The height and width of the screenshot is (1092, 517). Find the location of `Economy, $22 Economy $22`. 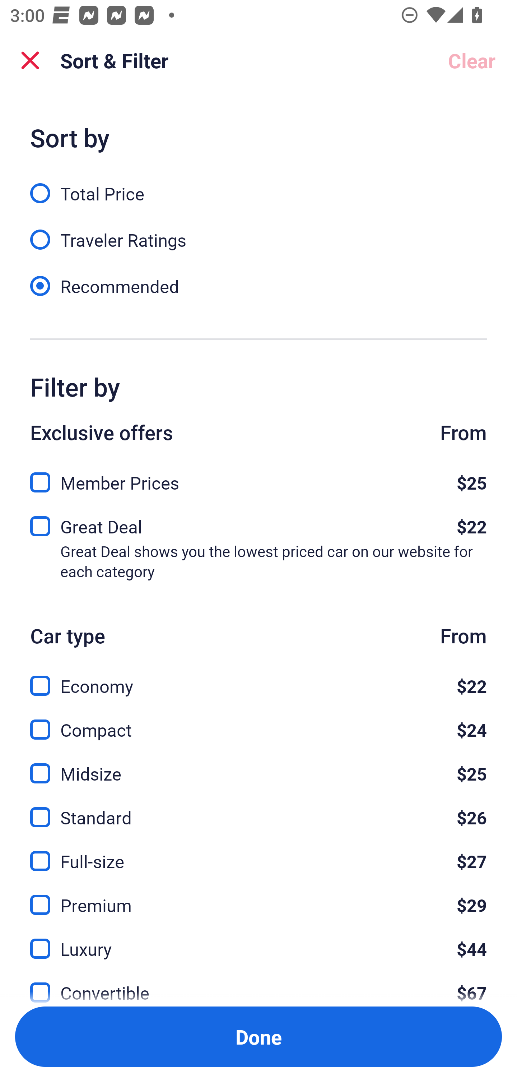

Economy, $22 Economy $22 is located at coordinates (258, 678).